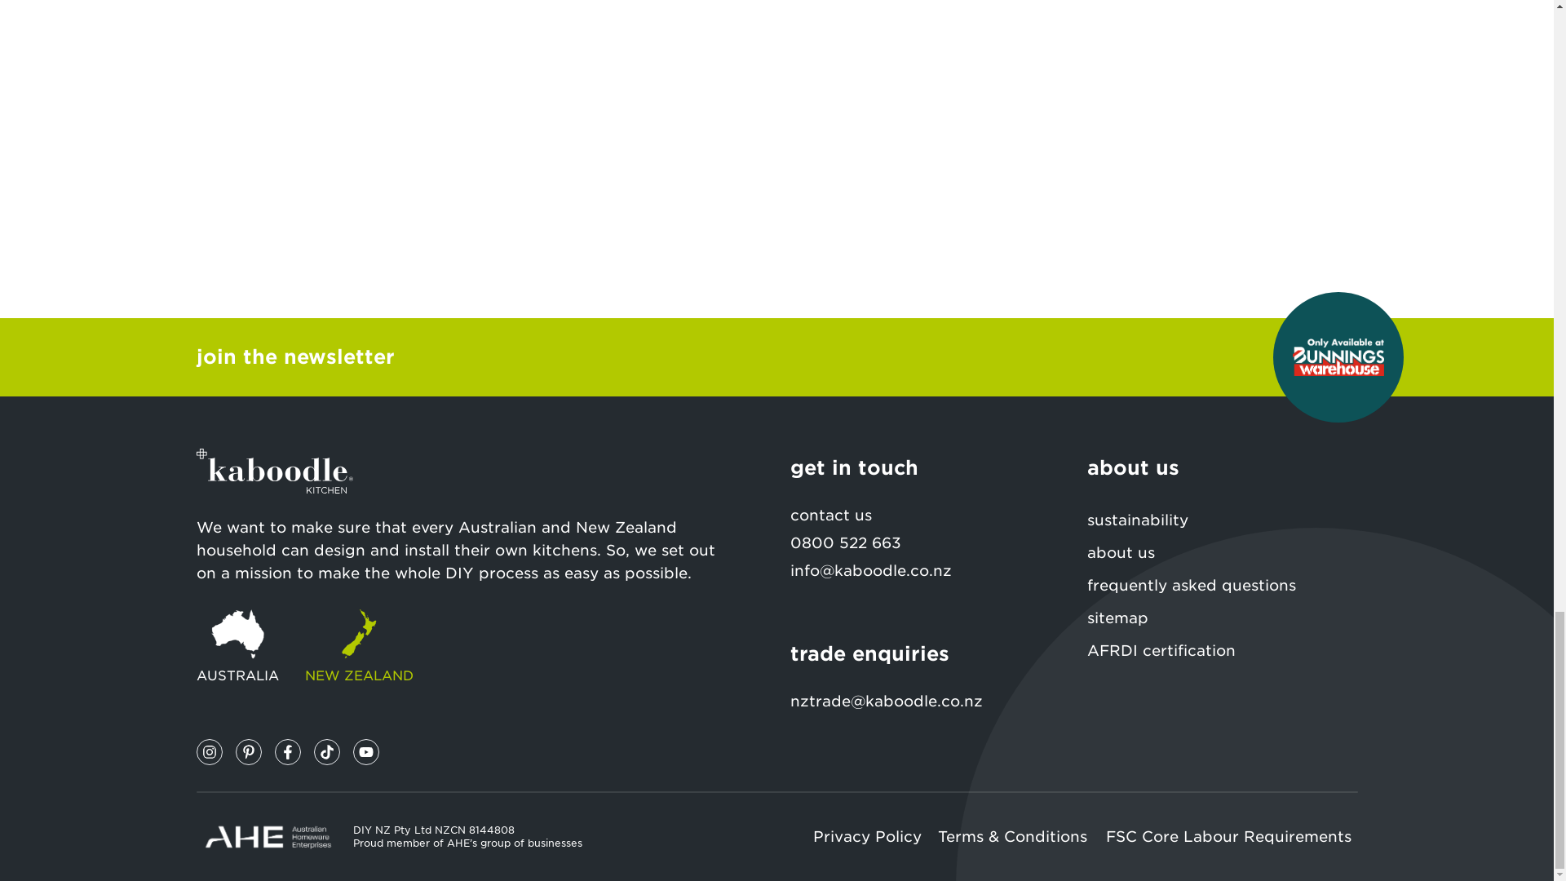 Image resolution: width=1566 pixels, height=881 pixels. I want to click on FSC Core Labour Requirements, so click(1232, 837).